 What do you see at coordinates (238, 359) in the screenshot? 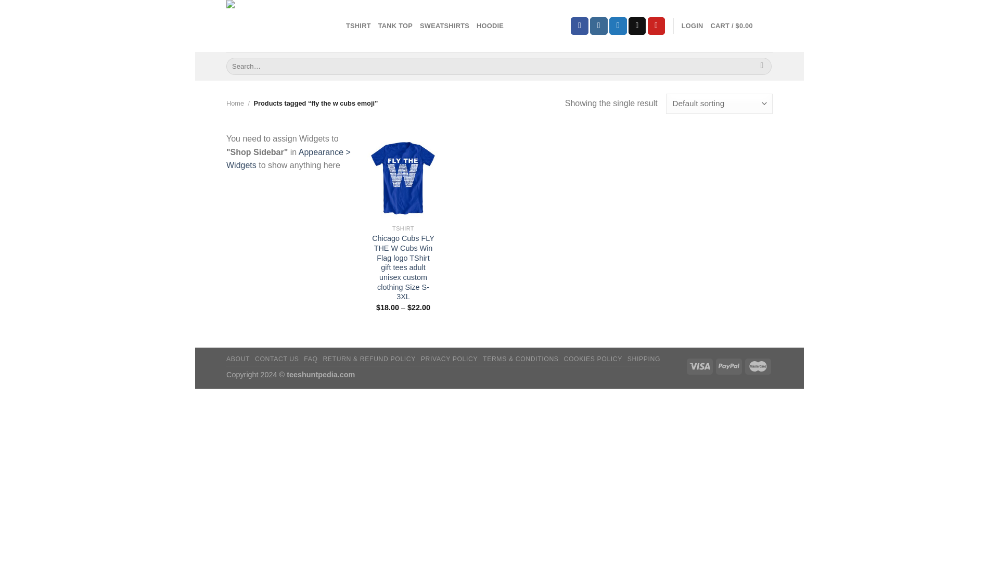
I see `ABOUT` at bounding box center [238, 359].